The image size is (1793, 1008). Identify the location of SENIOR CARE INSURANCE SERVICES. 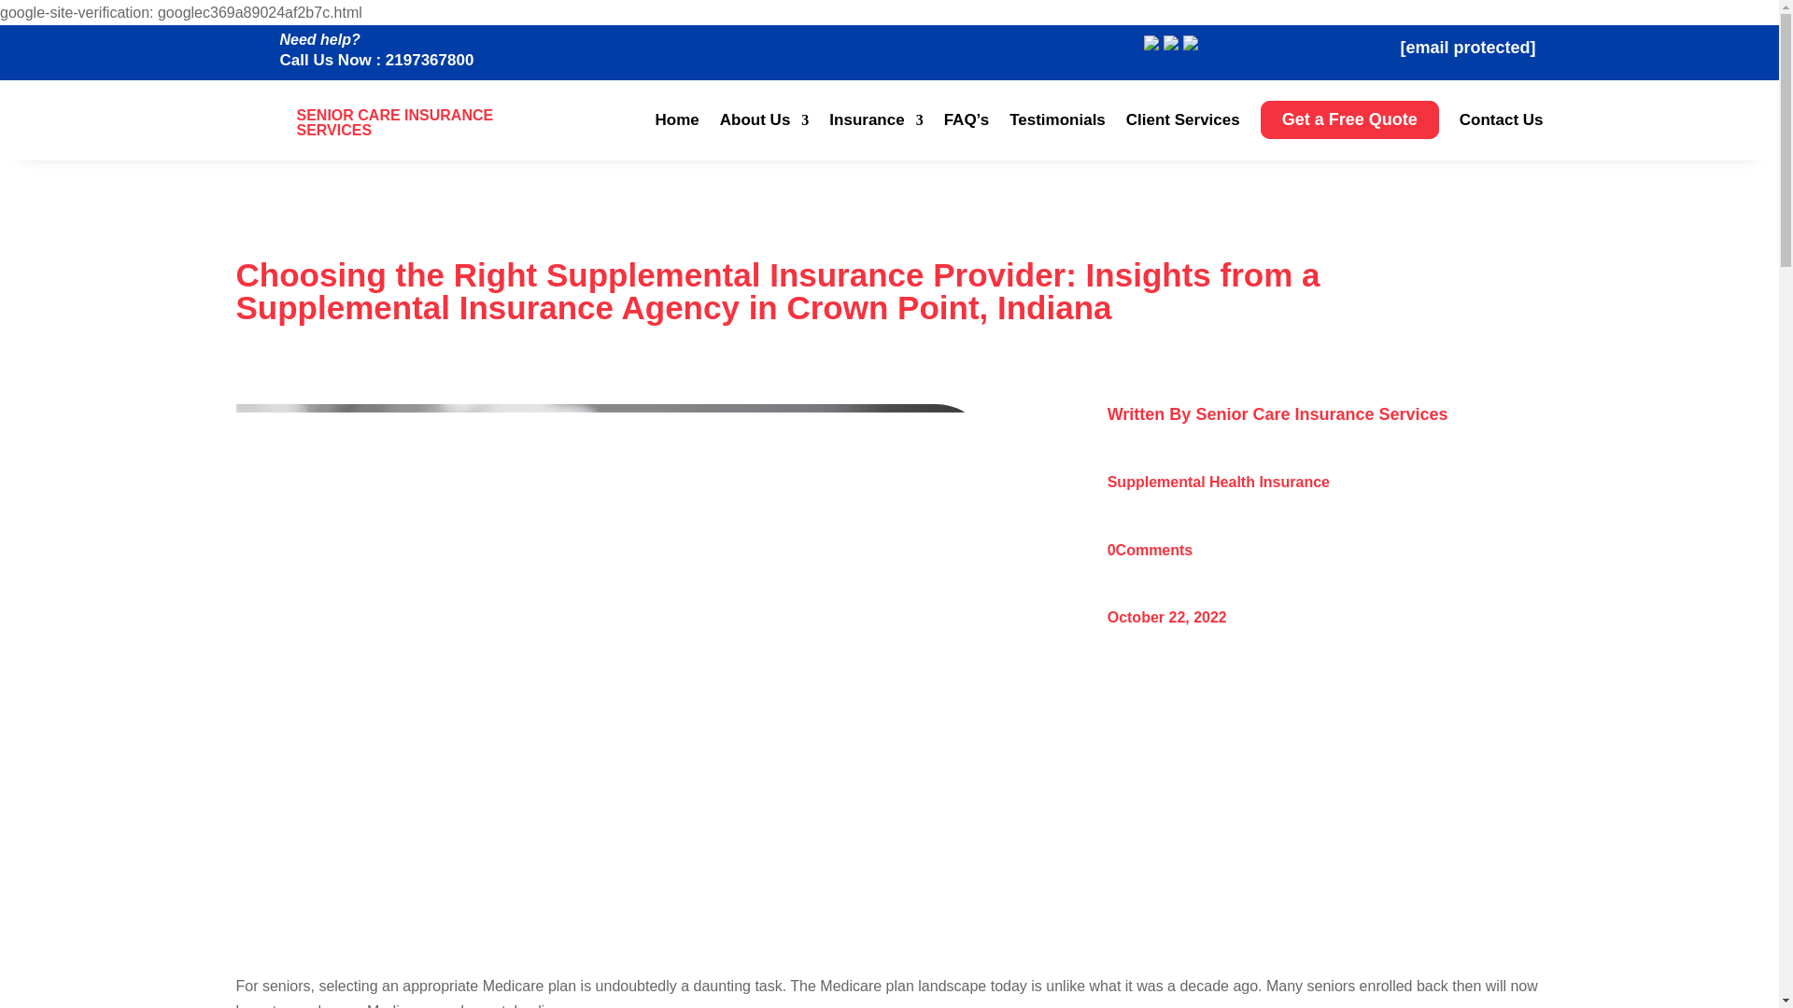
(396, 121).